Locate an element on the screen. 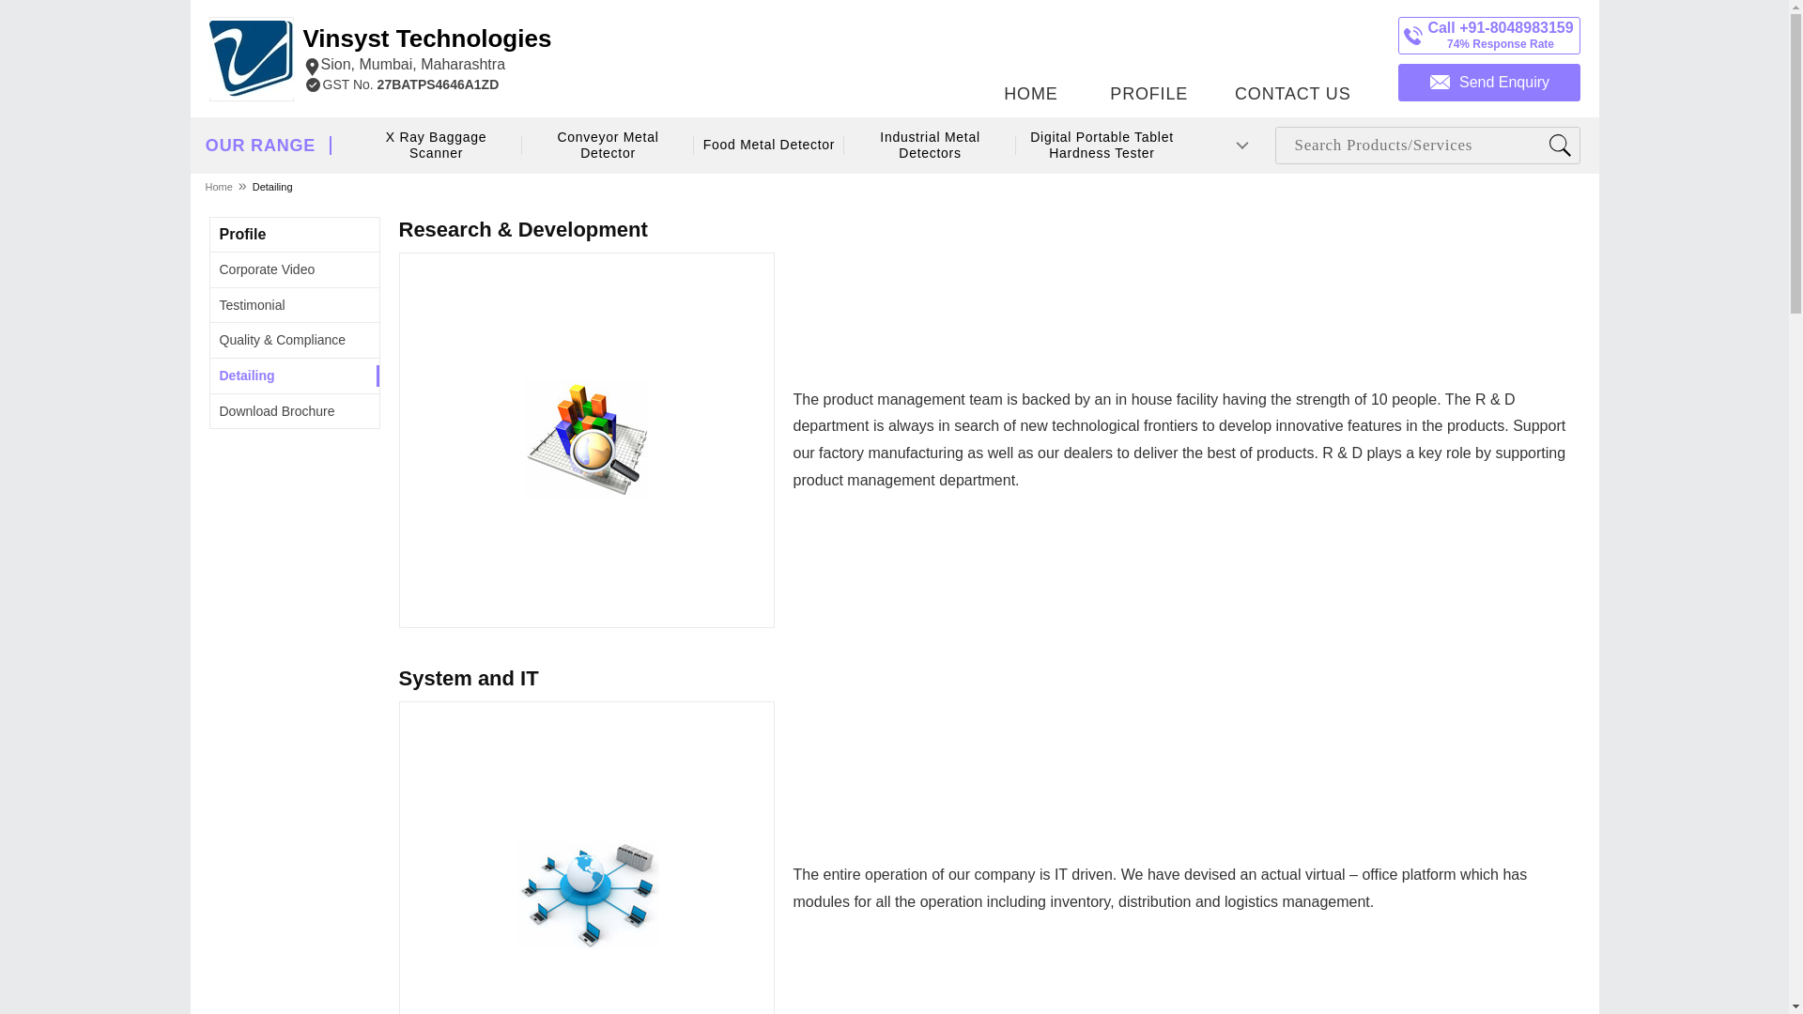 Image resolution: width=1803 pixels, height=1014 pixels. Corporate Video is located at coordinates (268, 269).